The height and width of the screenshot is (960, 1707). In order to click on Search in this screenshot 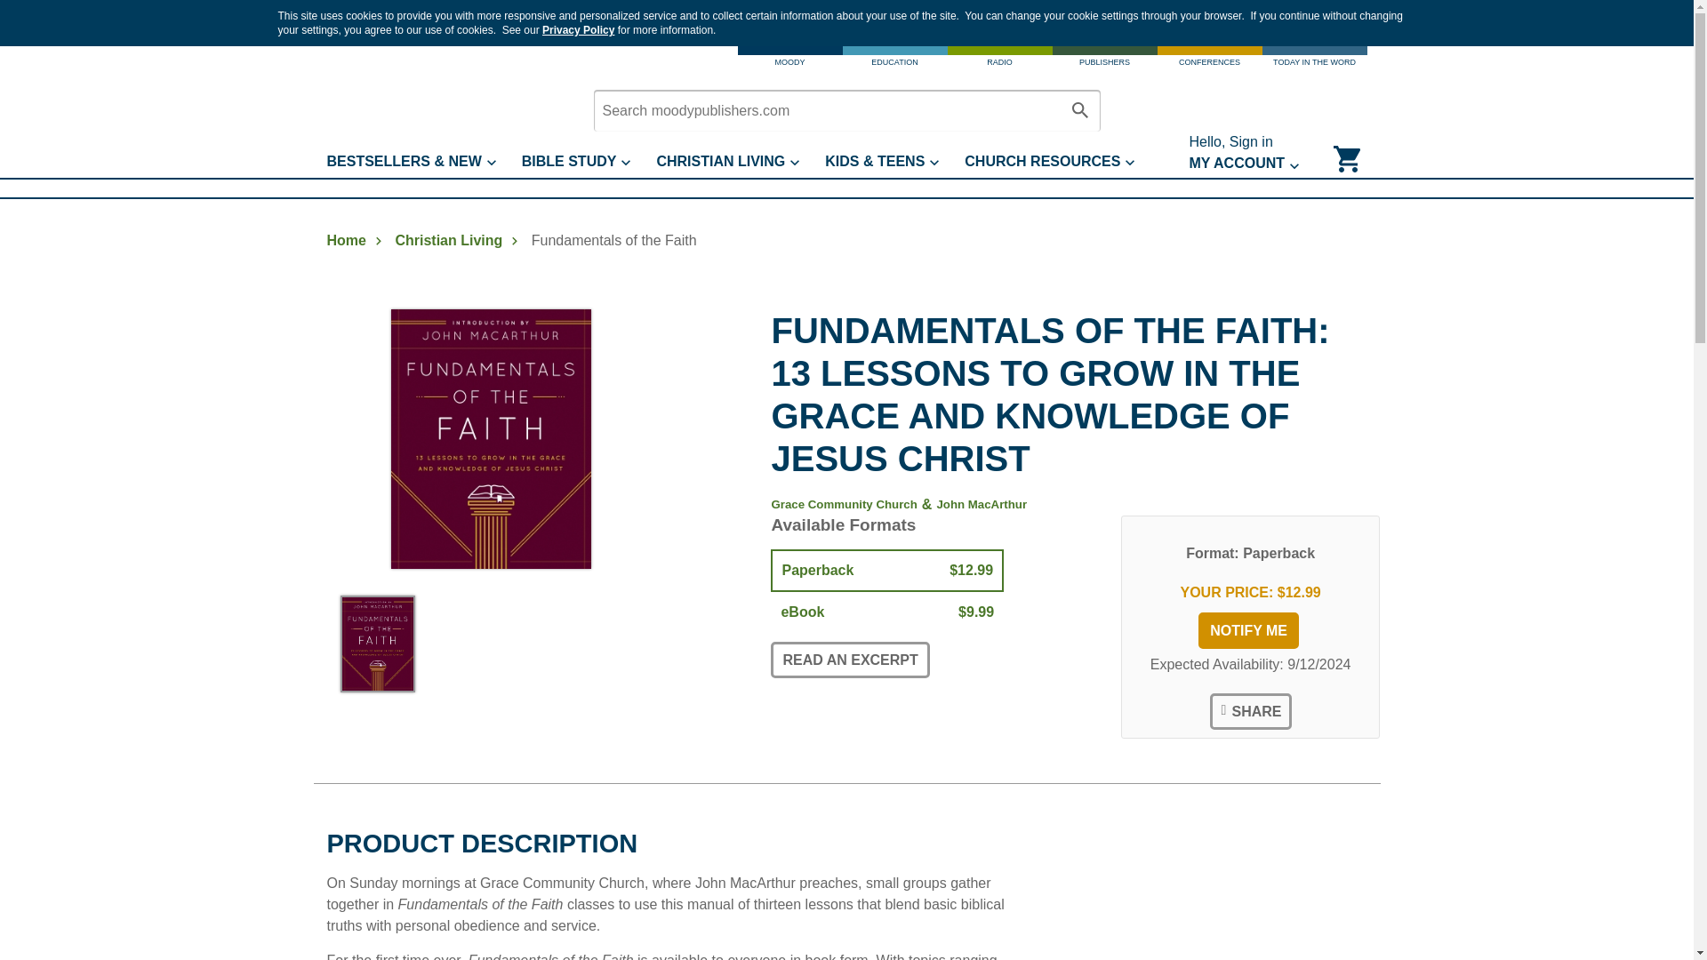, I will do `click(1080, 110)`.